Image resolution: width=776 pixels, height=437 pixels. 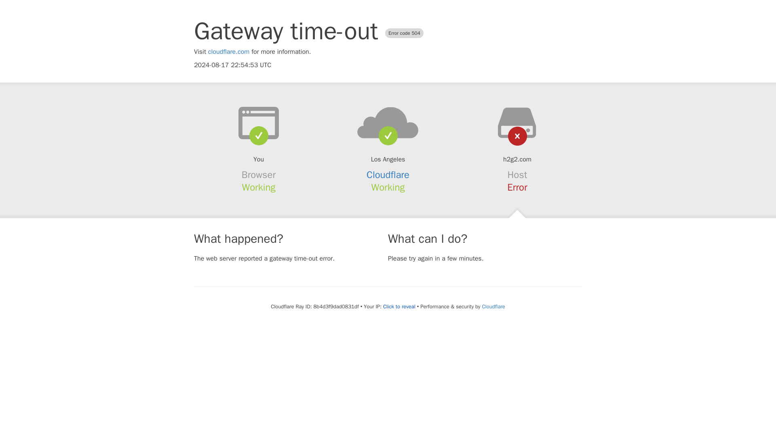 What do you see at coordinates (388, 175) in the screenshot?
I see `Cloudflare` at bounding box center [388, 175].